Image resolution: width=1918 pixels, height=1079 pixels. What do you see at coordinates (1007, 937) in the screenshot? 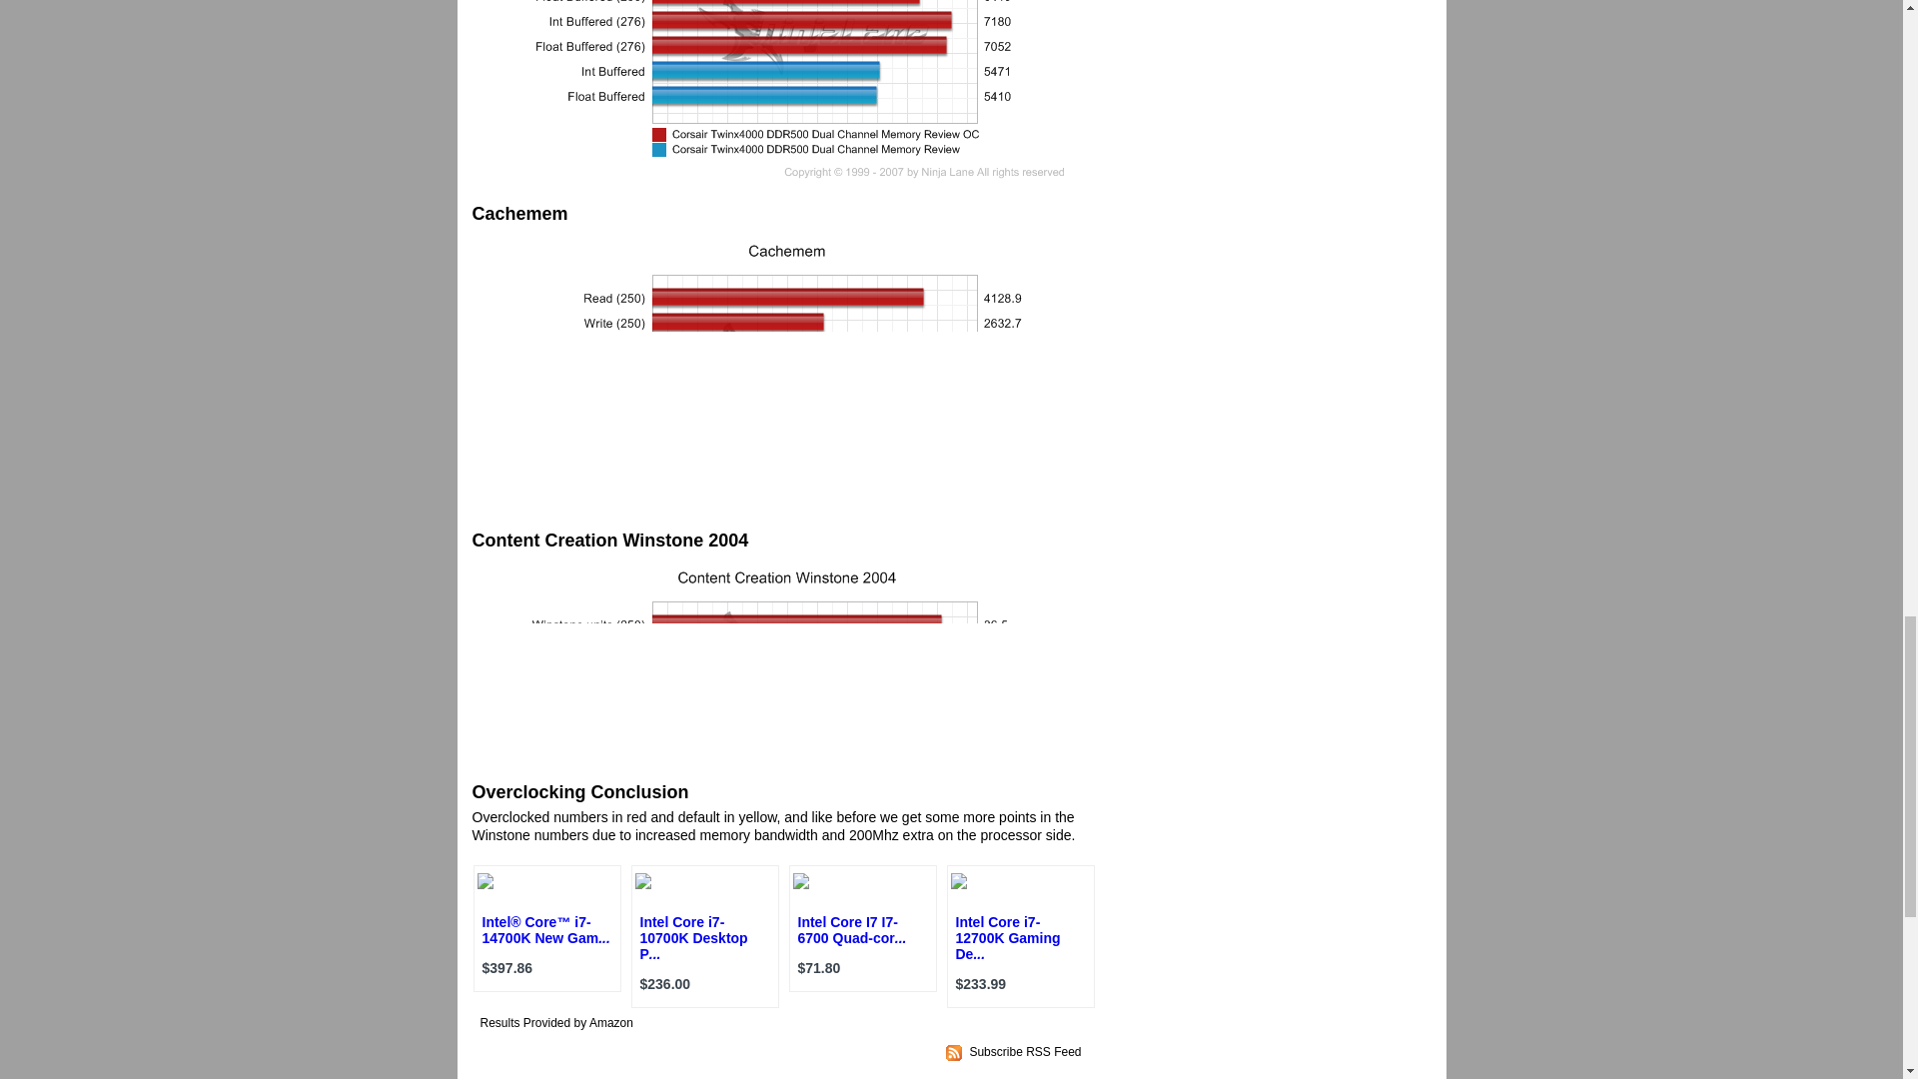
I see `Intel Core i7-12700K Gaming De...` at bounding box center [1007, 937].